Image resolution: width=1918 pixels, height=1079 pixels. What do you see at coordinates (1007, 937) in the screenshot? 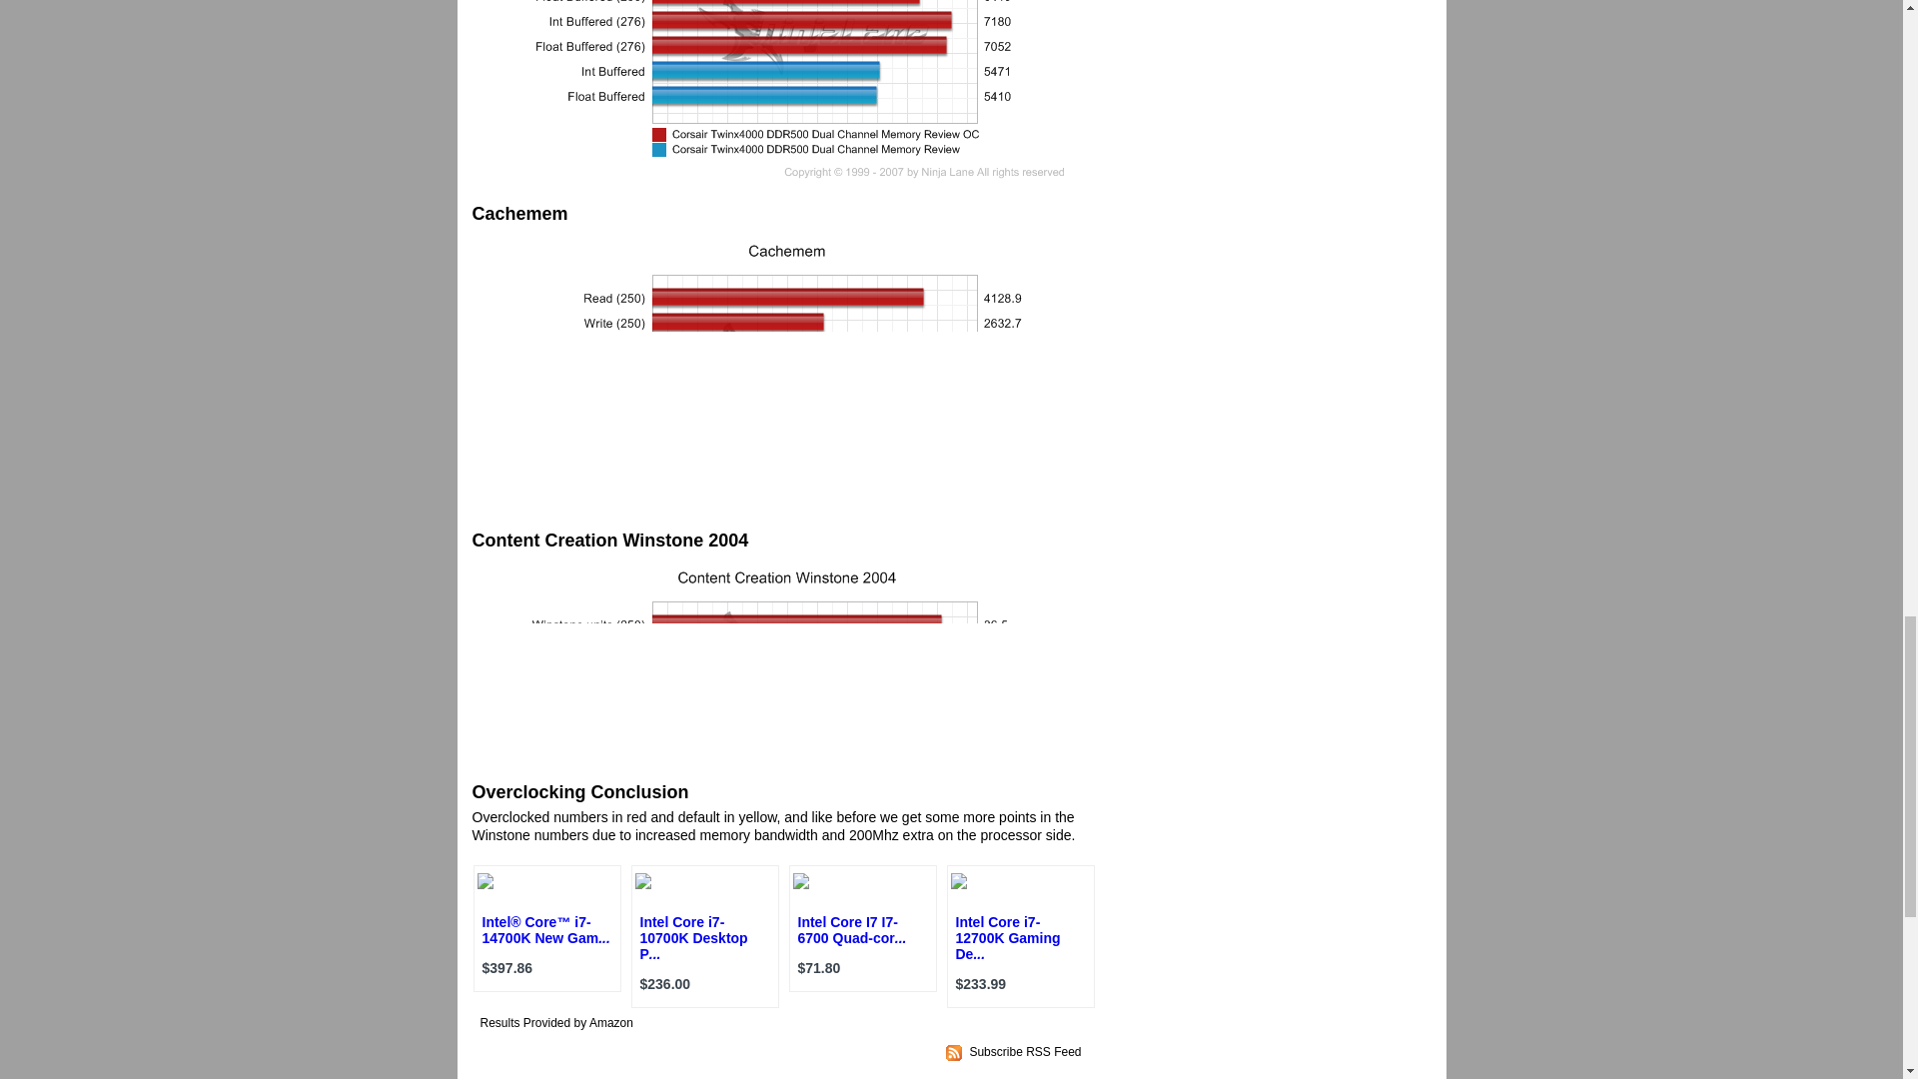
I see `Intel Core i7-12700K Gaming De...` at bounding box center [1007, 937].